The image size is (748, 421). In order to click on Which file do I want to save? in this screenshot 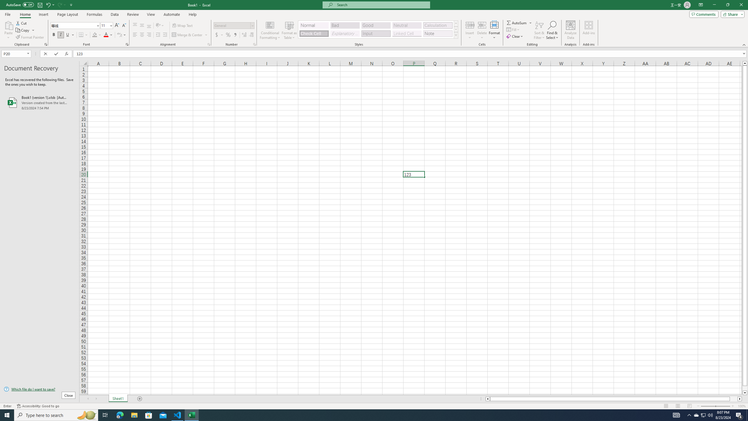, I will do `click(39, 389)`.